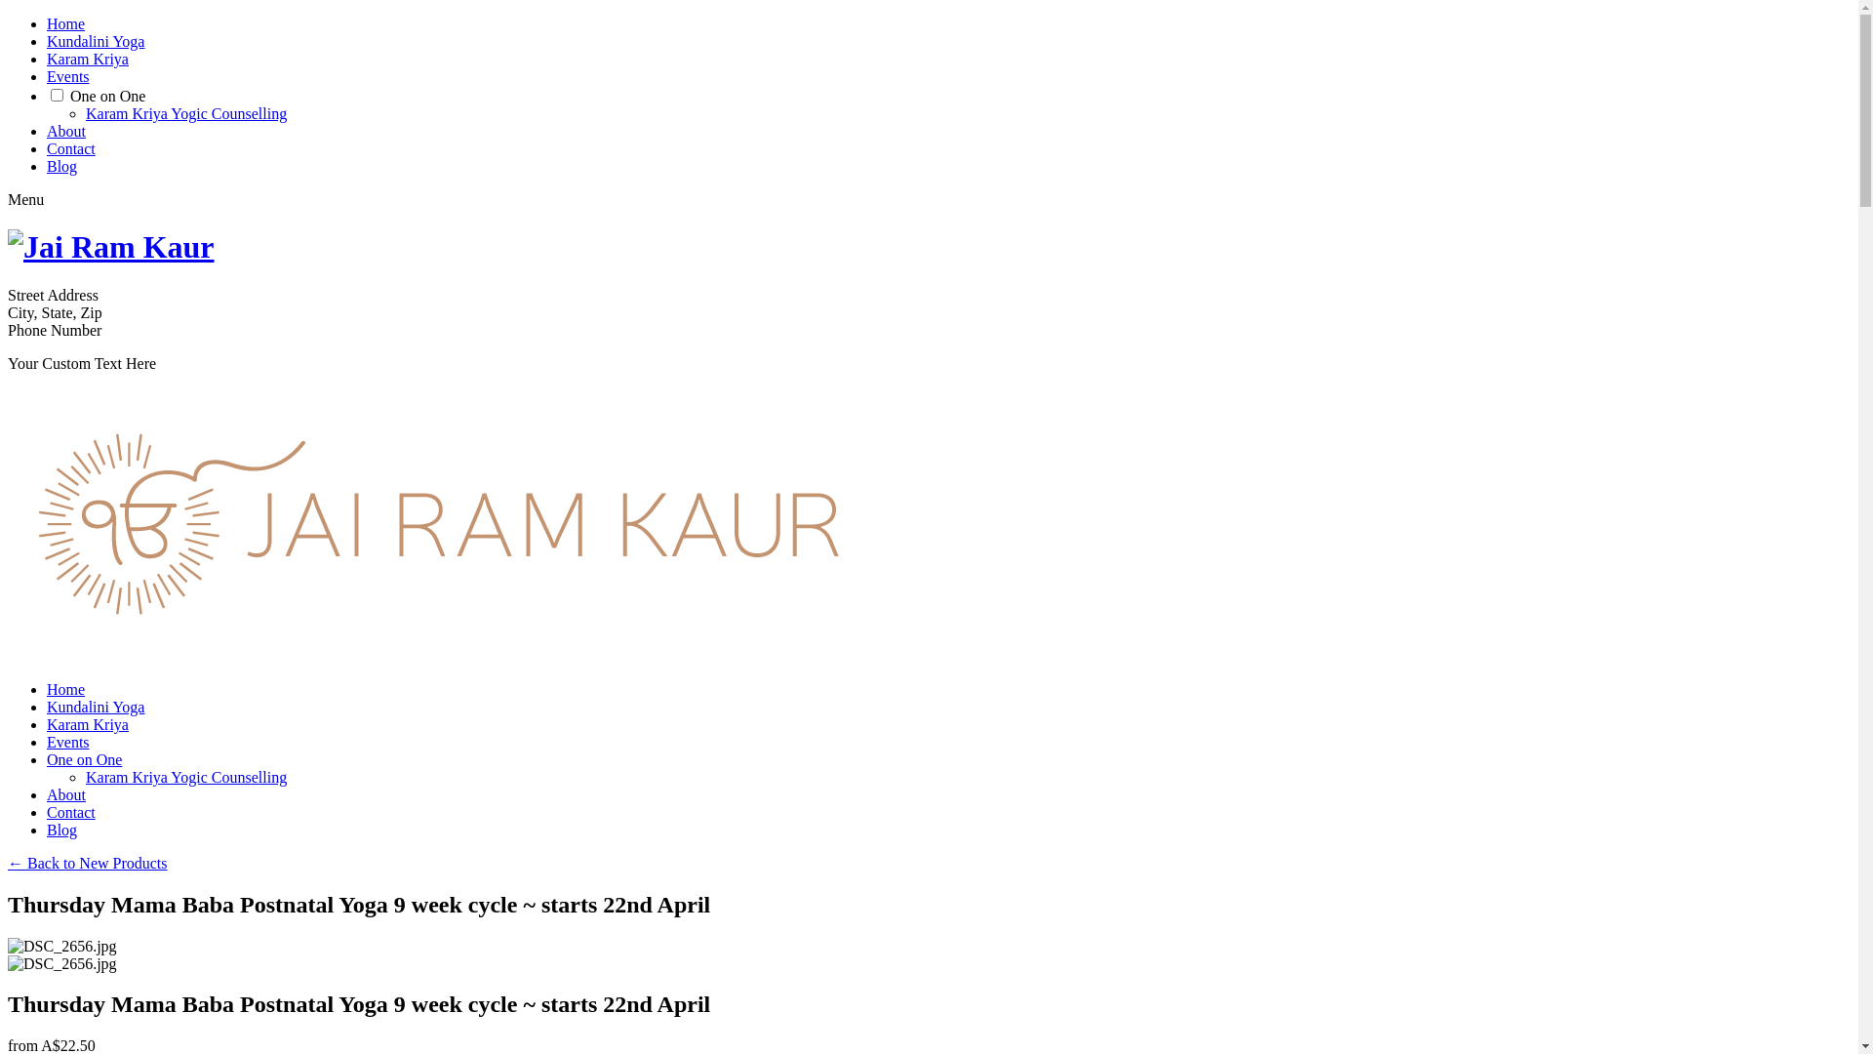 Image resolution: width=1873 pixels, height=1054 pixels. Describe the element at coordinates (66, 131) in the screenshot. I see `About` at that location.